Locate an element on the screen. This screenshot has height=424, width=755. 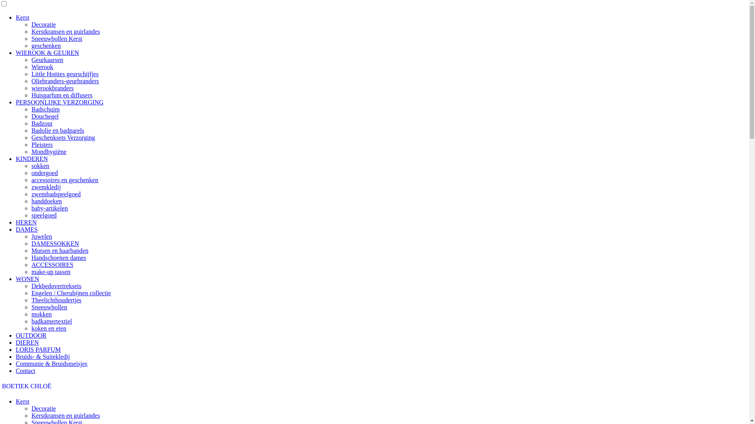
mokken is located at coordinates (42, 314).